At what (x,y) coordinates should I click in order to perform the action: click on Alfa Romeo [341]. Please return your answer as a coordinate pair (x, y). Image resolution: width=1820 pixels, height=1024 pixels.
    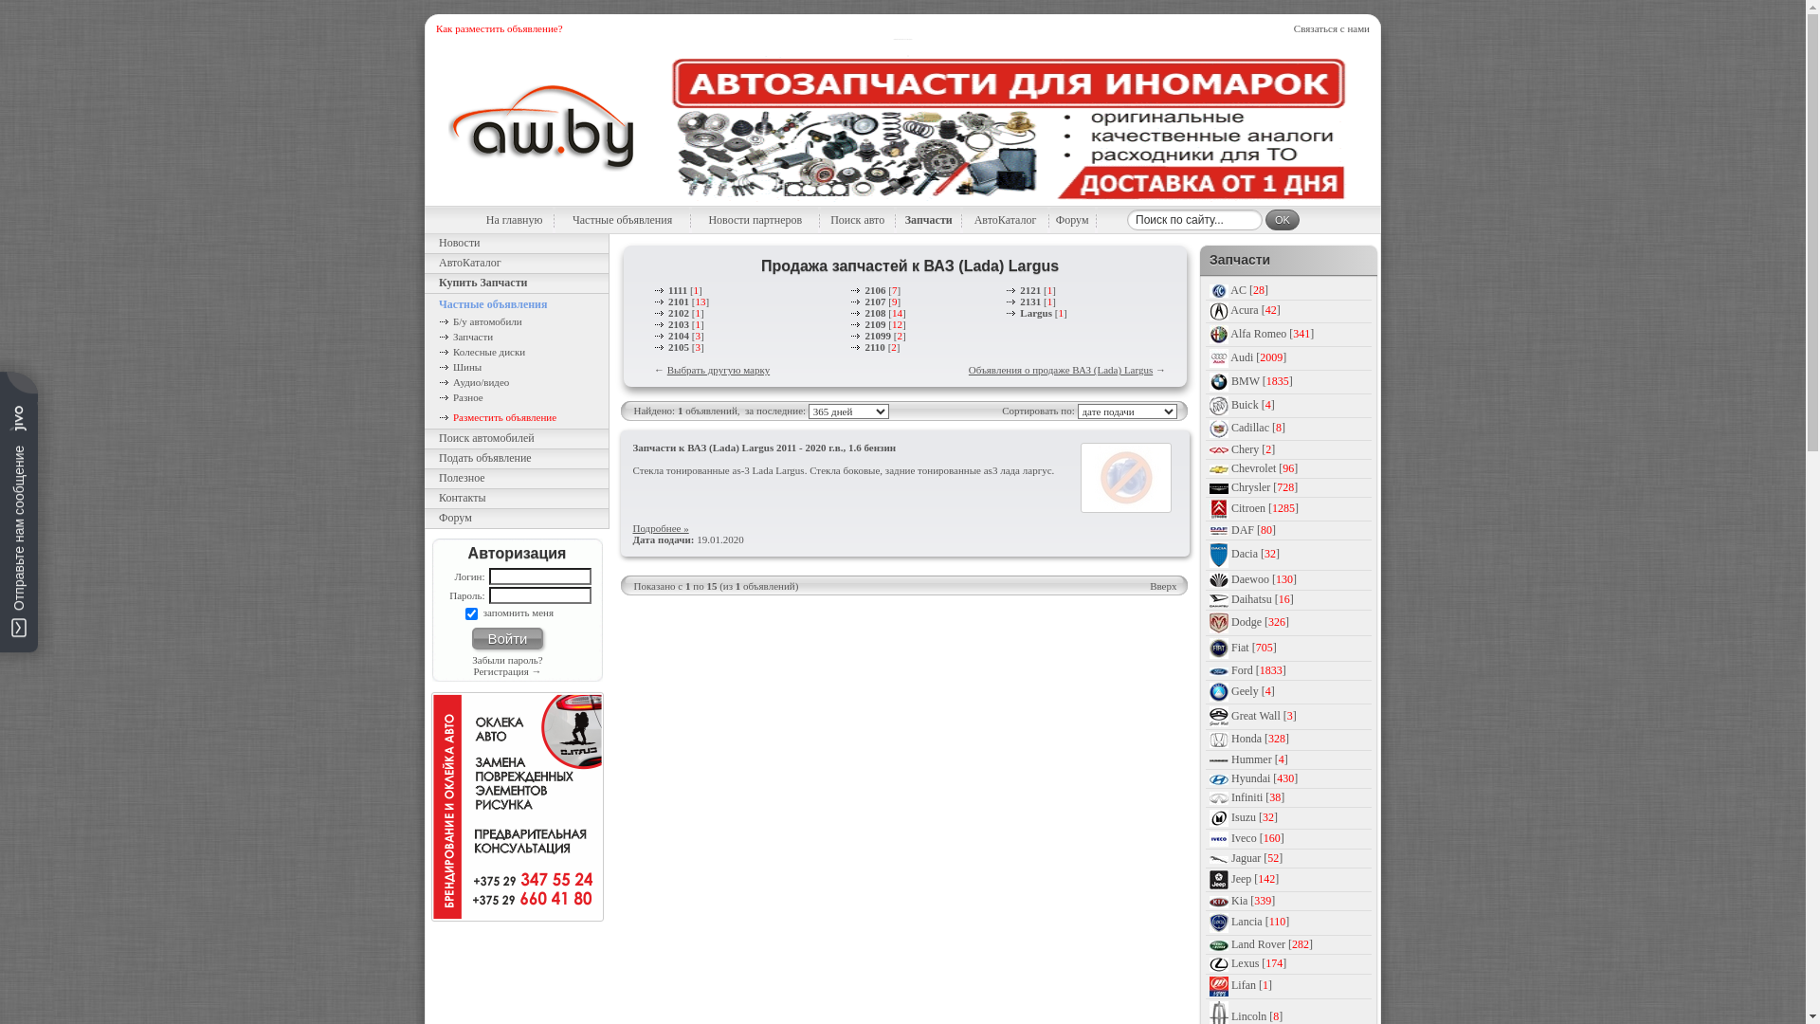
    Looking at the image, I should click on (1272, 334).